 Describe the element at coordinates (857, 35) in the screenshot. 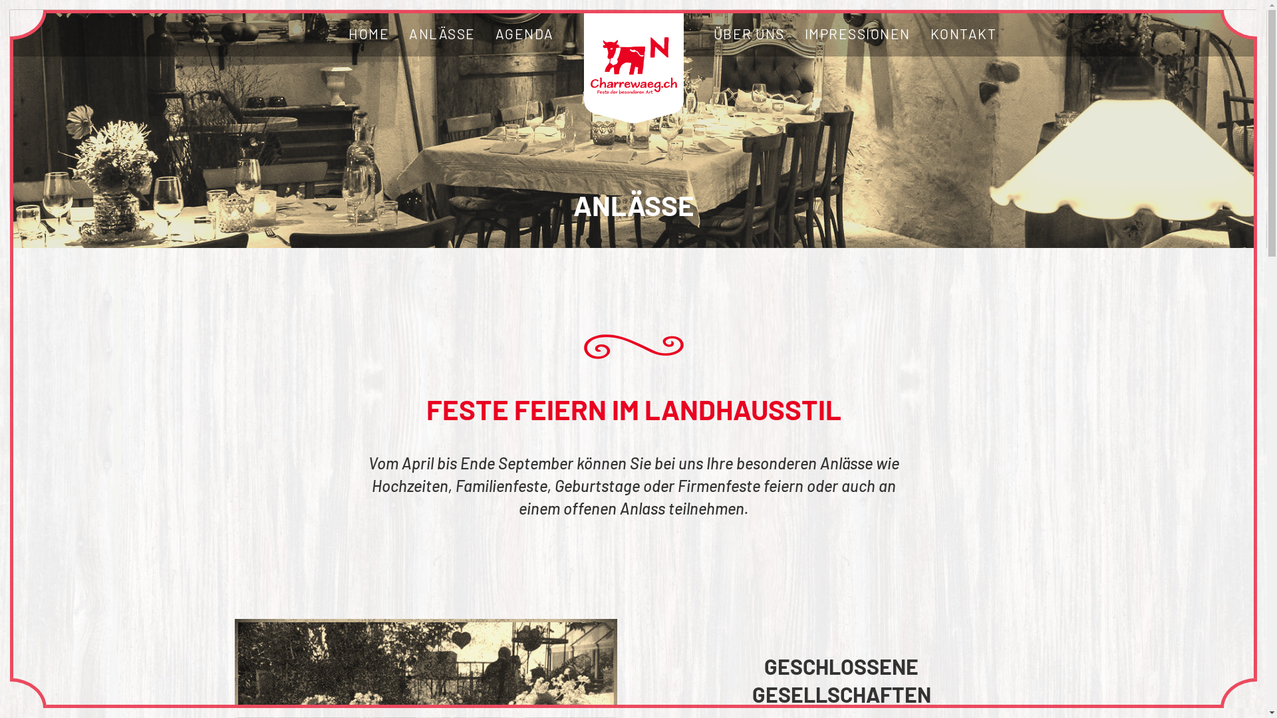

I see `IMPRESSIONEN` at that location.